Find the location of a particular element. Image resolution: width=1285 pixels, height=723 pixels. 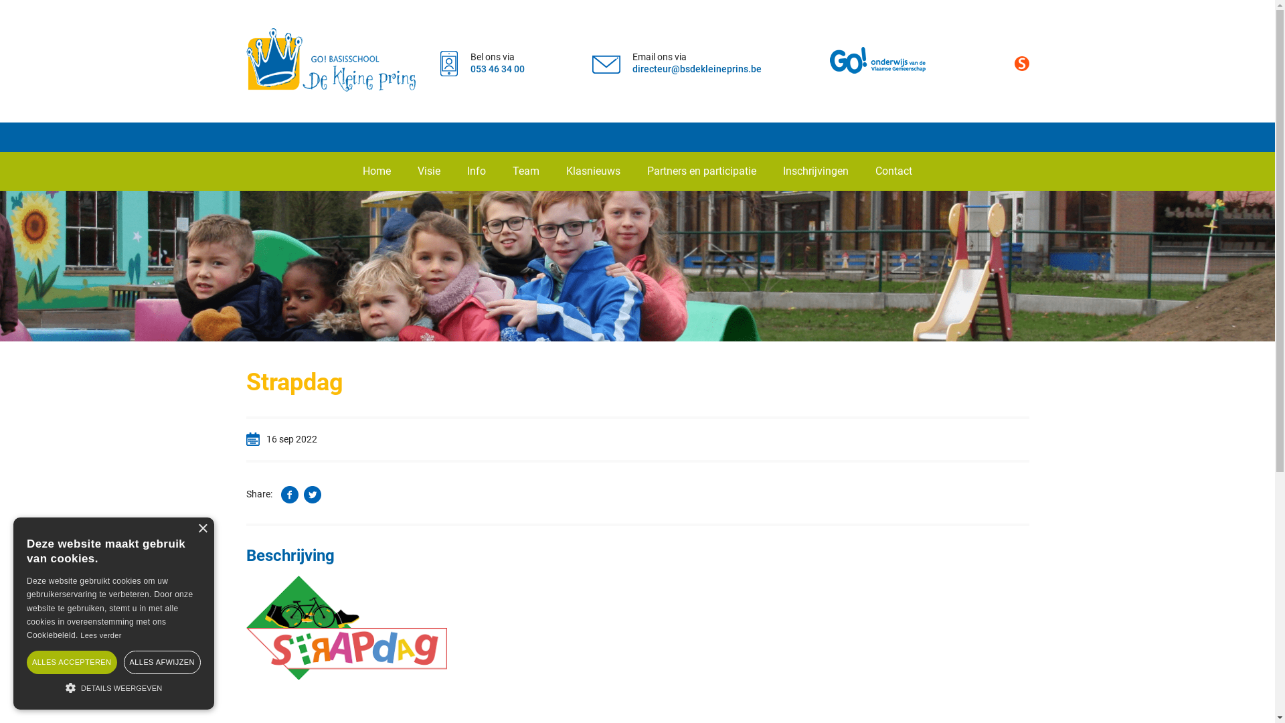

Inschrijvingen is located at coordinates (816, 171).